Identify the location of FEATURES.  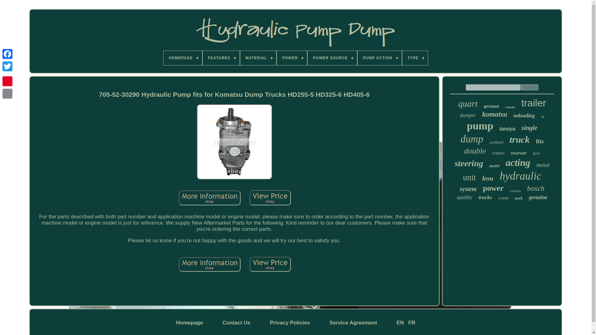
(221, 58).